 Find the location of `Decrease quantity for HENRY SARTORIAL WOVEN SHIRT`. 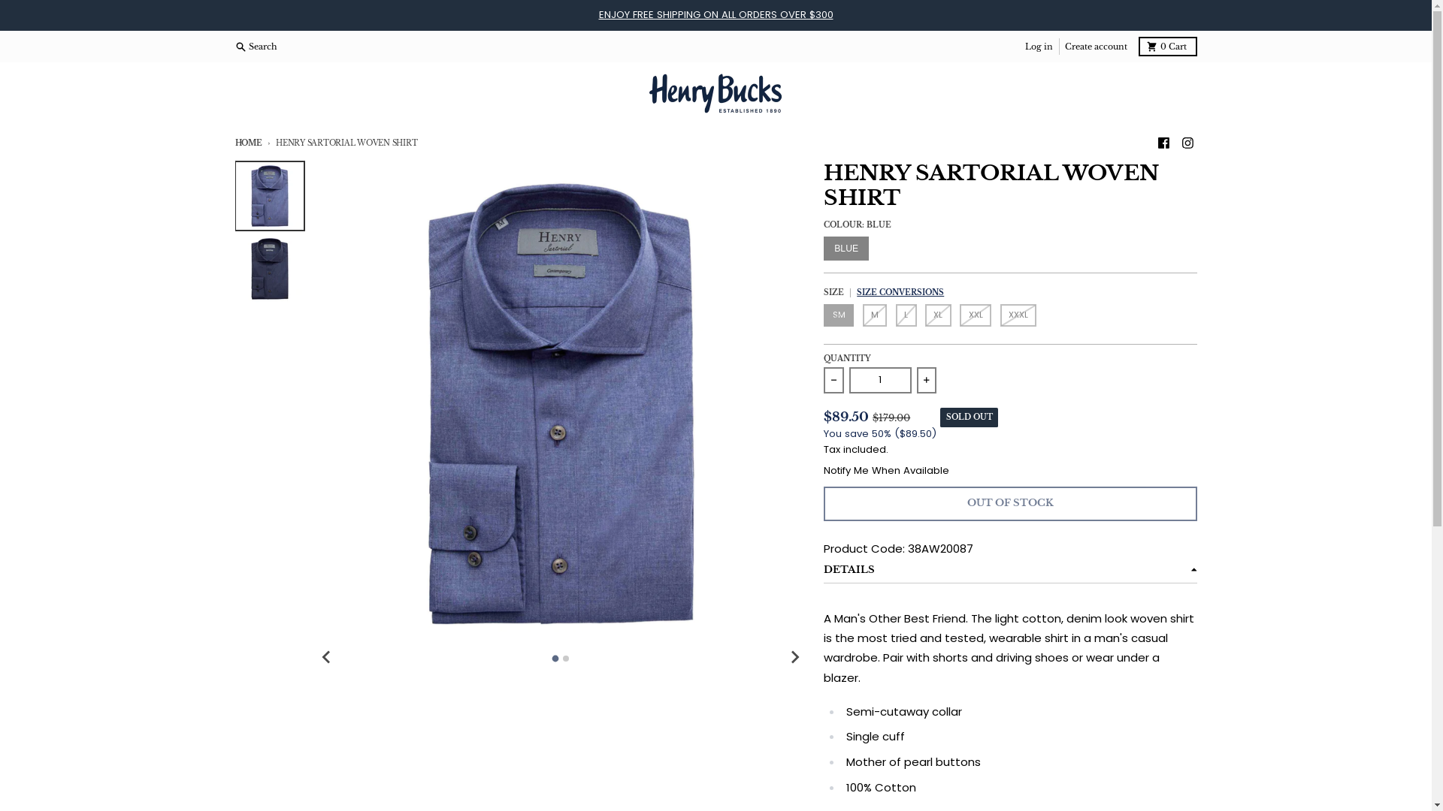

Decrease quantity for HENRY SARTORIAL WOVEN SHIRT is located at coordinates (833, 380).